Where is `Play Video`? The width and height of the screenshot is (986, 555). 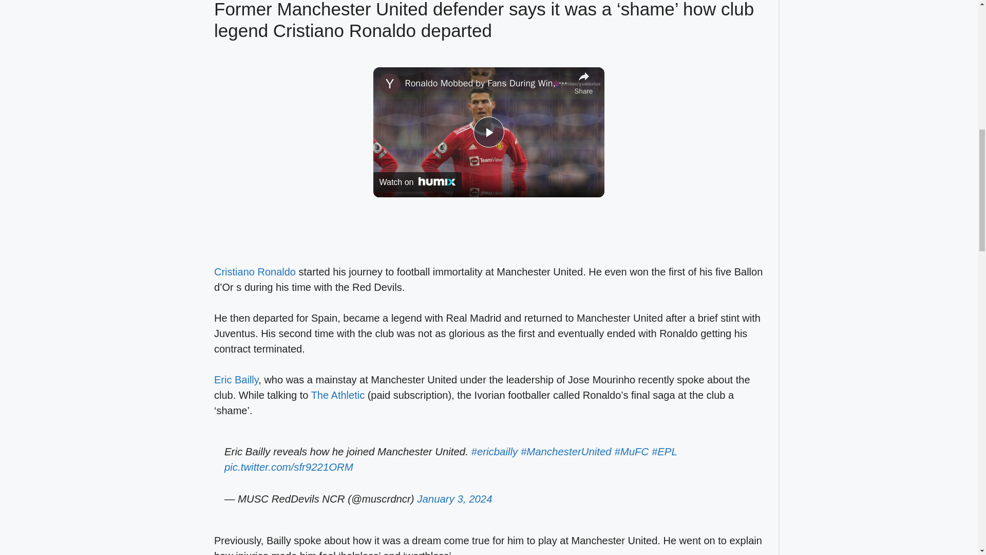
Play Video is located at coordinates (488, 132).